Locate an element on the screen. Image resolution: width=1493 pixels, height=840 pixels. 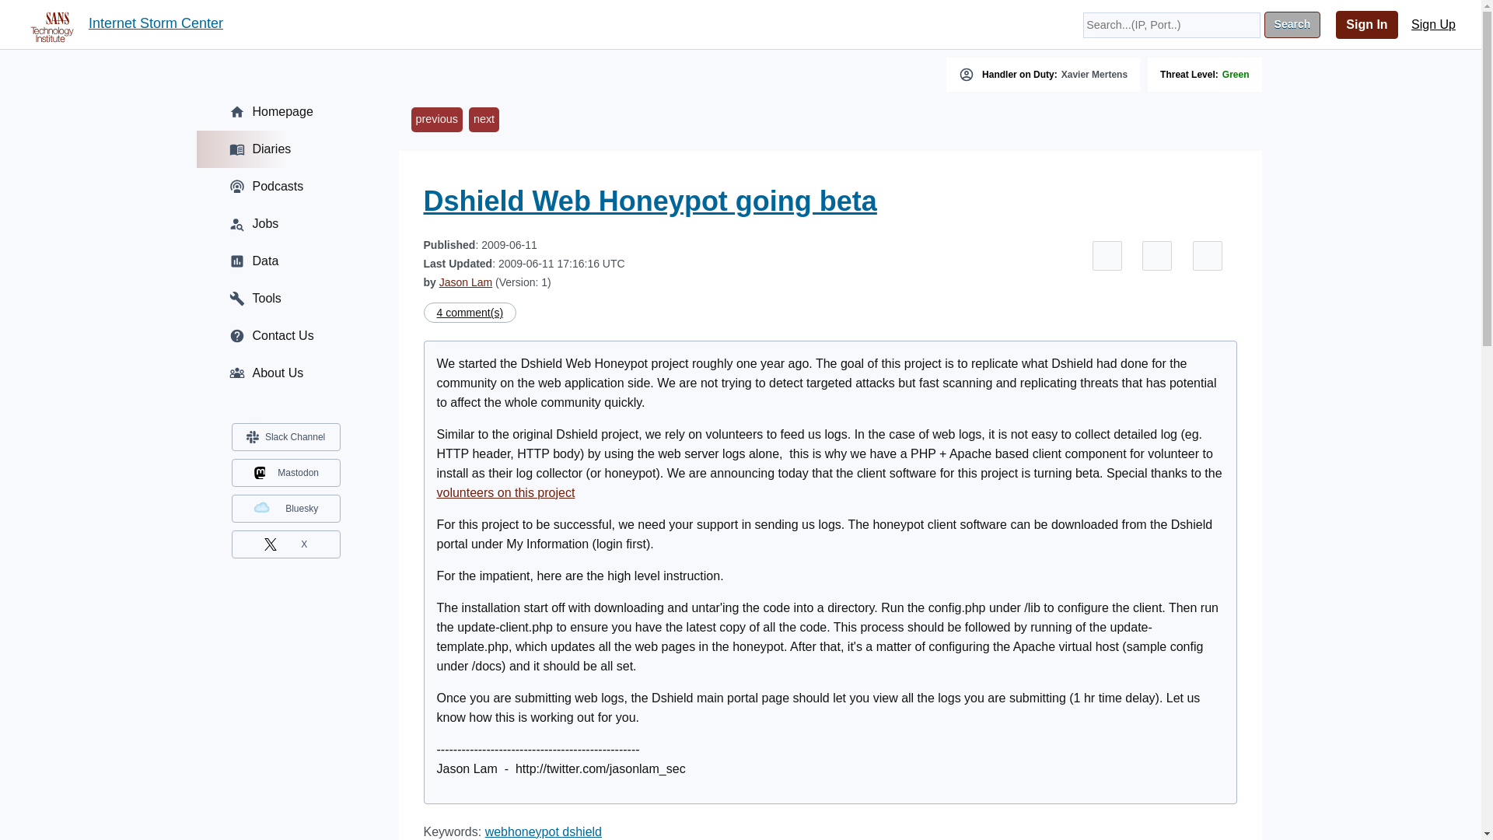
Full Screen is located at coordinates (1107, 255).